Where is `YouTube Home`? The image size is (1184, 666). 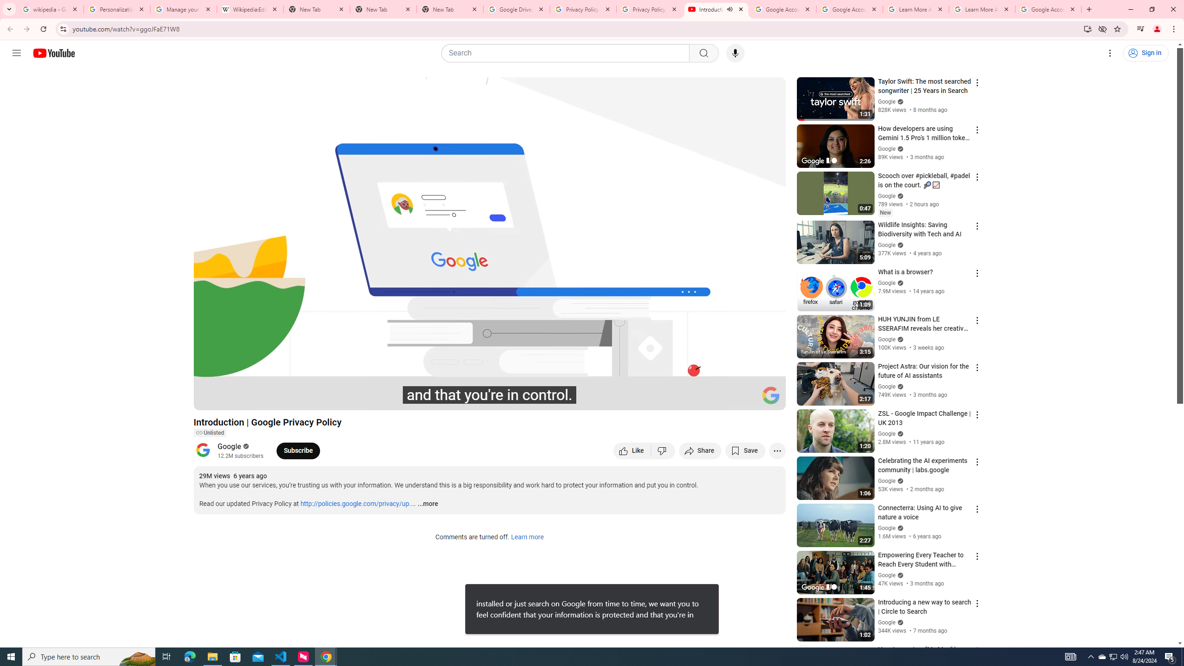 YouTube Home is located at coordinates (54, 53).